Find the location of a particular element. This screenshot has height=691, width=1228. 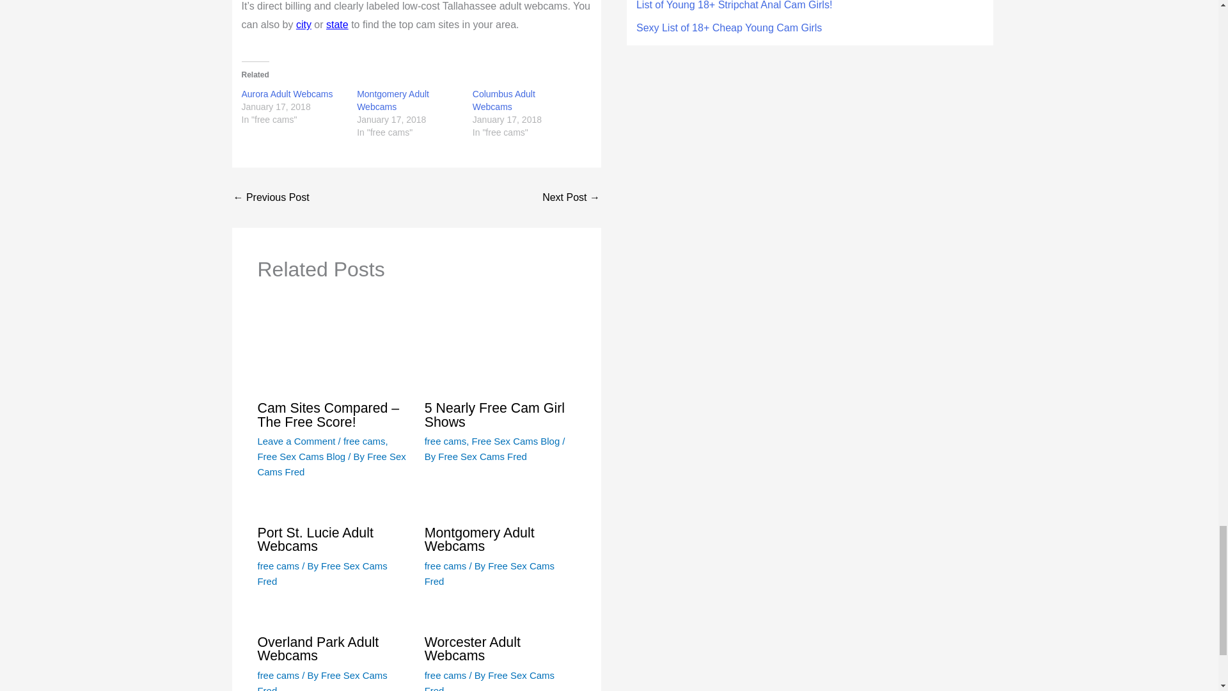

View all posts by Free Sex Cams Fred is located at coordinates (321, 680).